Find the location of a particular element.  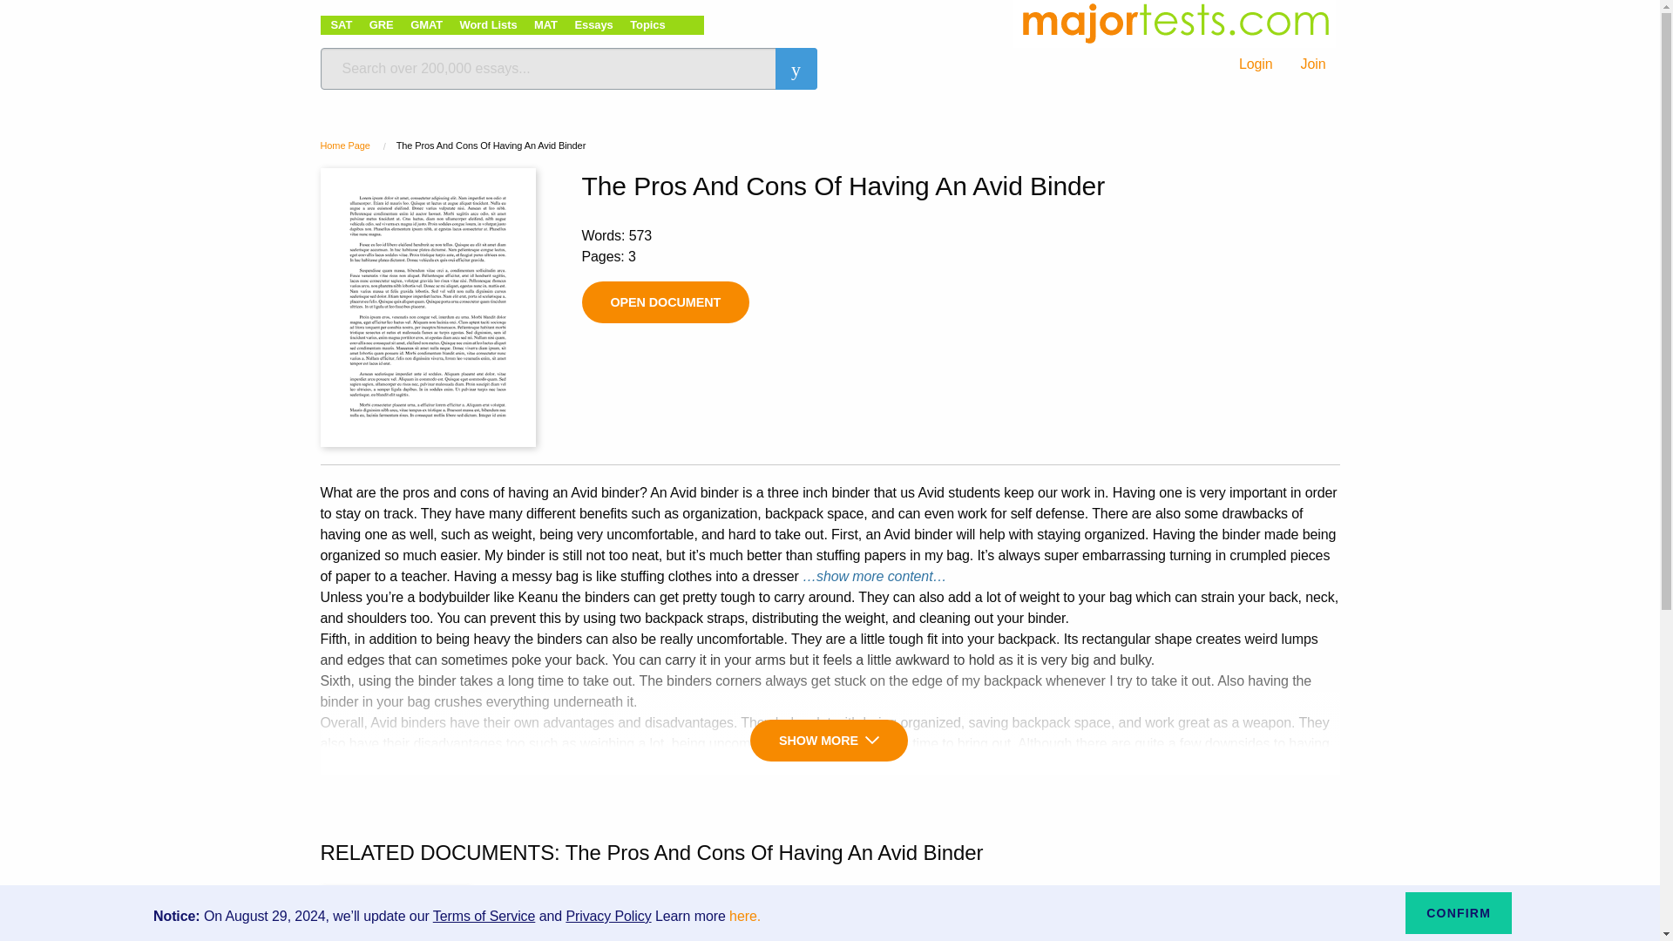

OPEN DOCUMENT is located at coordinates (666, 301).